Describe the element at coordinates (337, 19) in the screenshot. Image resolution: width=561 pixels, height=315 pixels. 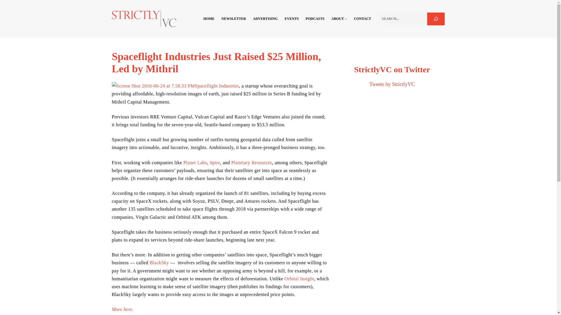
I see `ABOUT` at that location.